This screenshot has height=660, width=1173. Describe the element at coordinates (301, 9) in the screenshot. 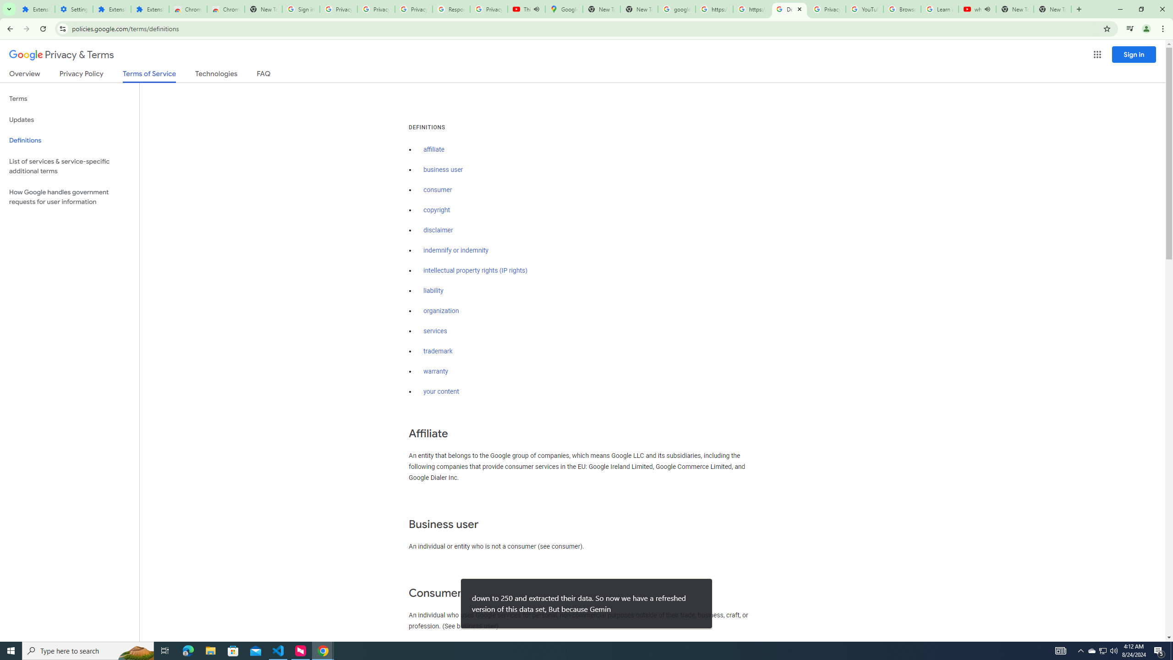

I see `Sign in - Google Accounts` at that location.